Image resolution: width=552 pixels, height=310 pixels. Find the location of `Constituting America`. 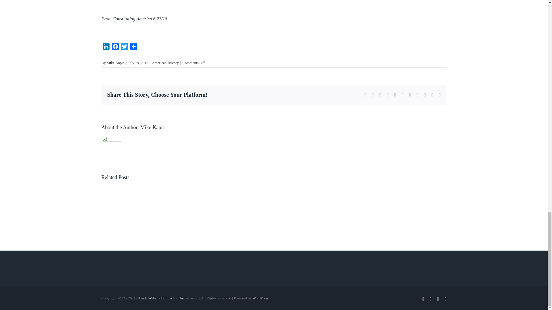

Constituting America is located at coordinates (132, 19).